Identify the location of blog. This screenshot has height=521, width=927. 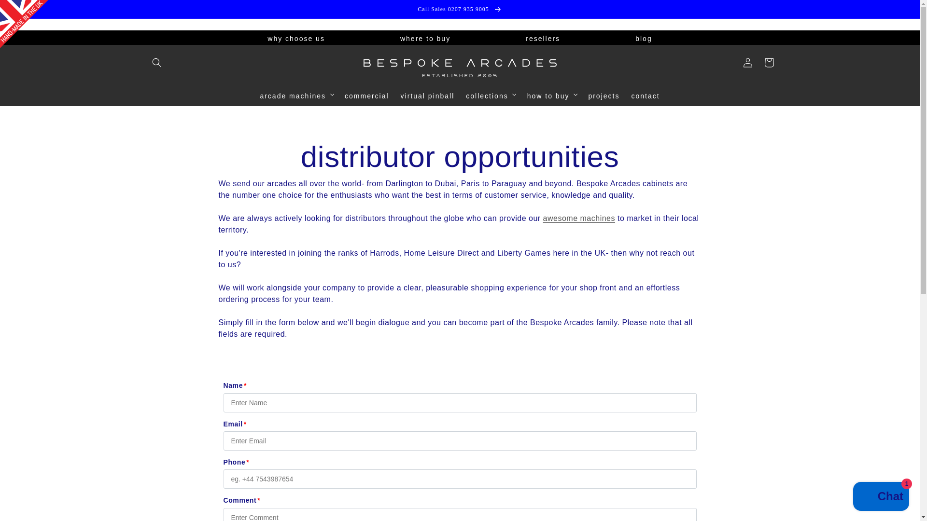
(643, 39).